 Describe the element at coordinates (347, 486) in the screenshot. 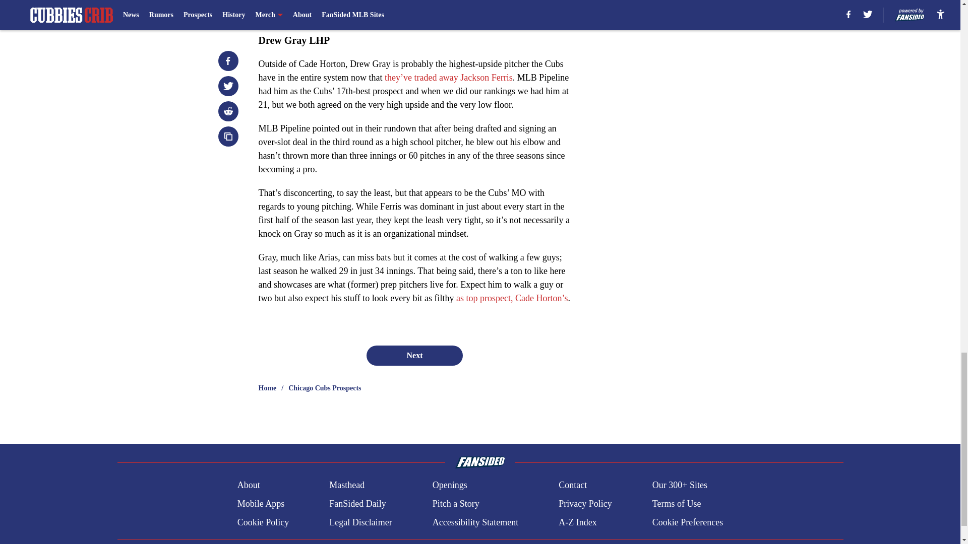

I see `Masthead` at that location.